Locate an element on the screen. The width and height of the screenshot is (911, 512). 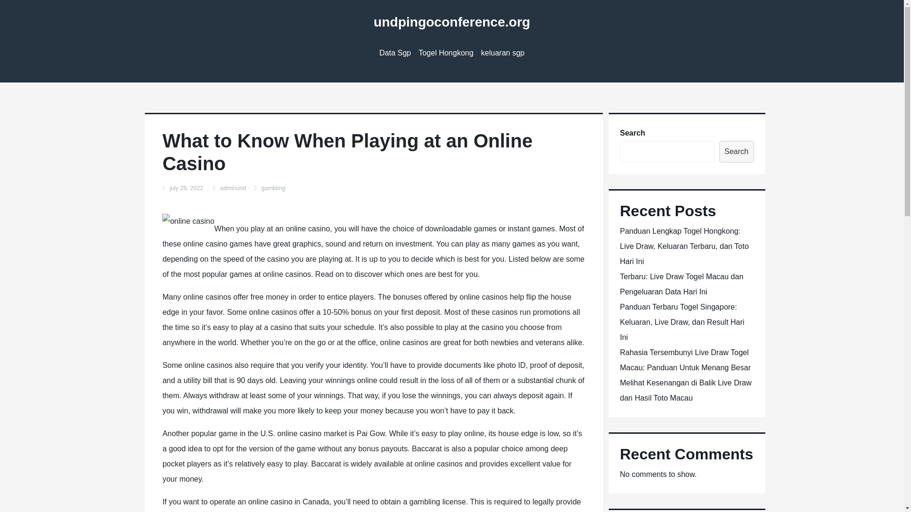
keluaran sgp is located at coordinates (503, 53).